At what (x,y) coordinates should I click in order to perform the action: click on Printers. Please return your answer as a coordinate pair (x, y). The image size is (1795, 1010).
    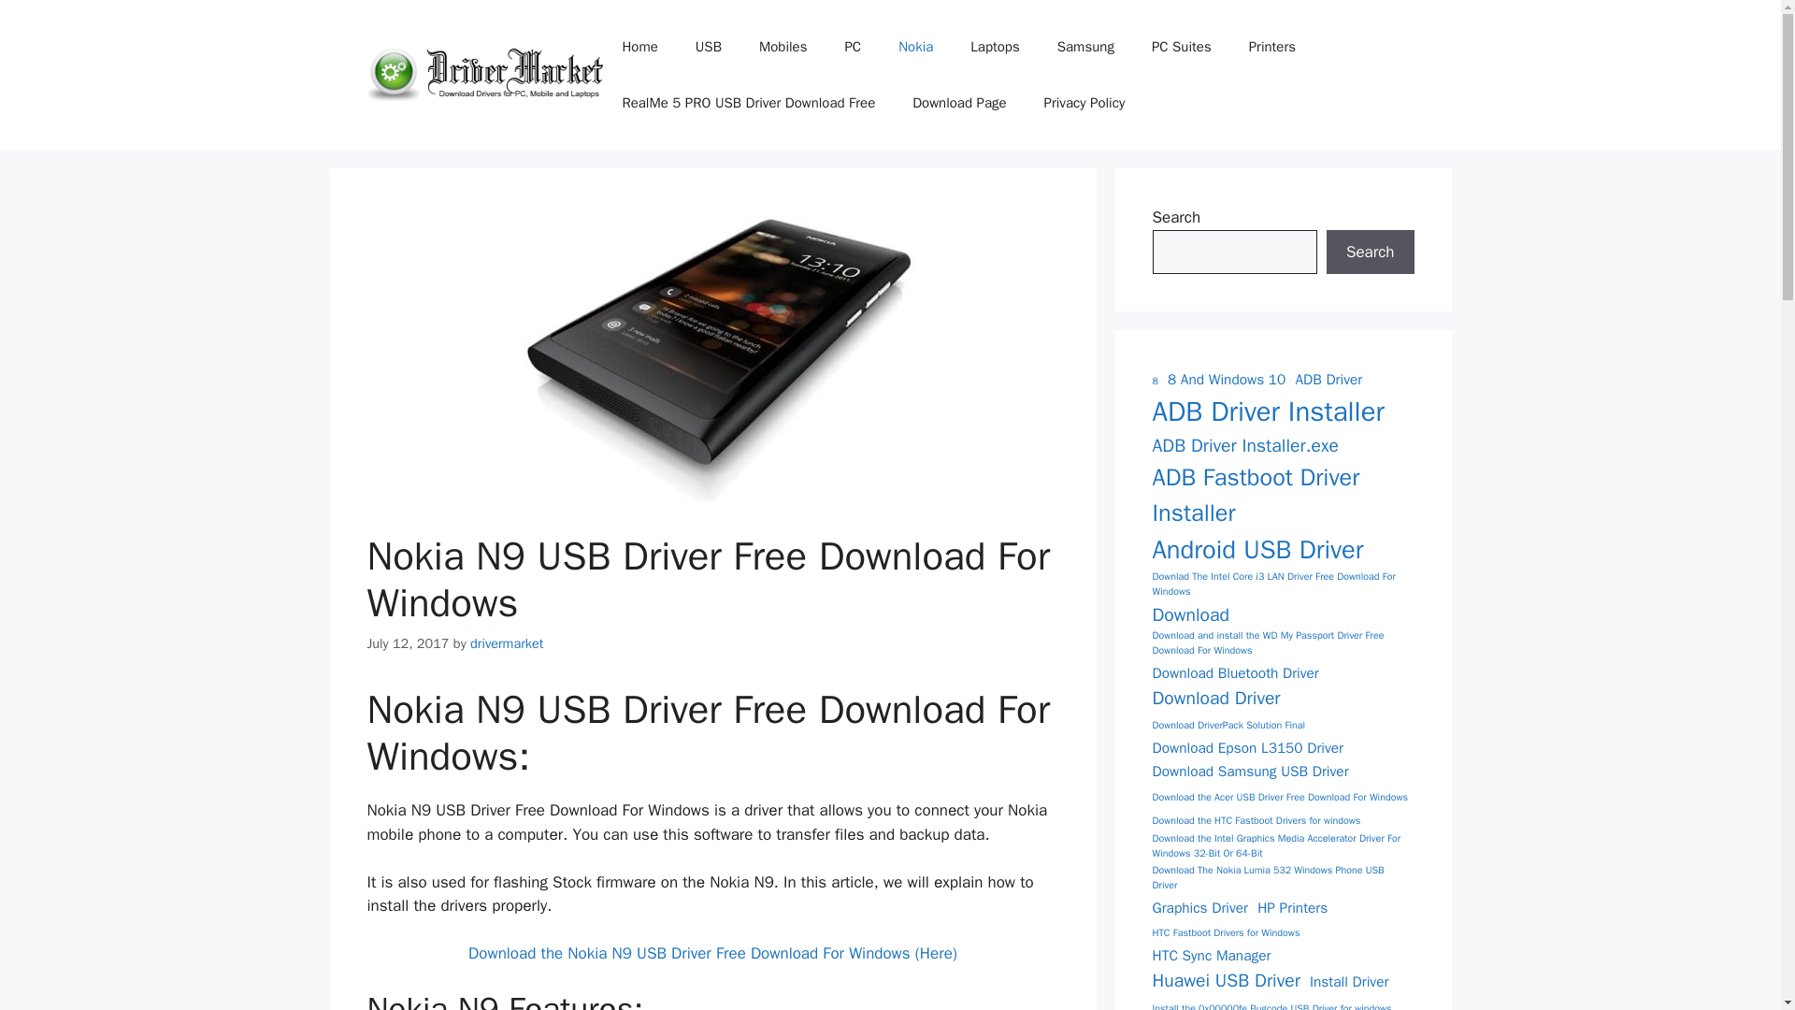
    Looking at the image, I should click on (1271, 47).